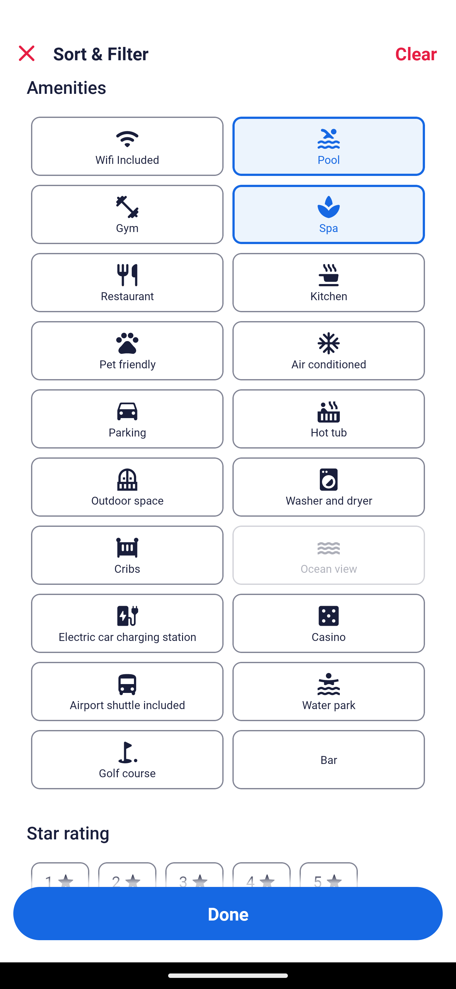  What do you see at coordinates (329, 760) in the screenshot?
I see `Bar` at bounding box center [329, 760].